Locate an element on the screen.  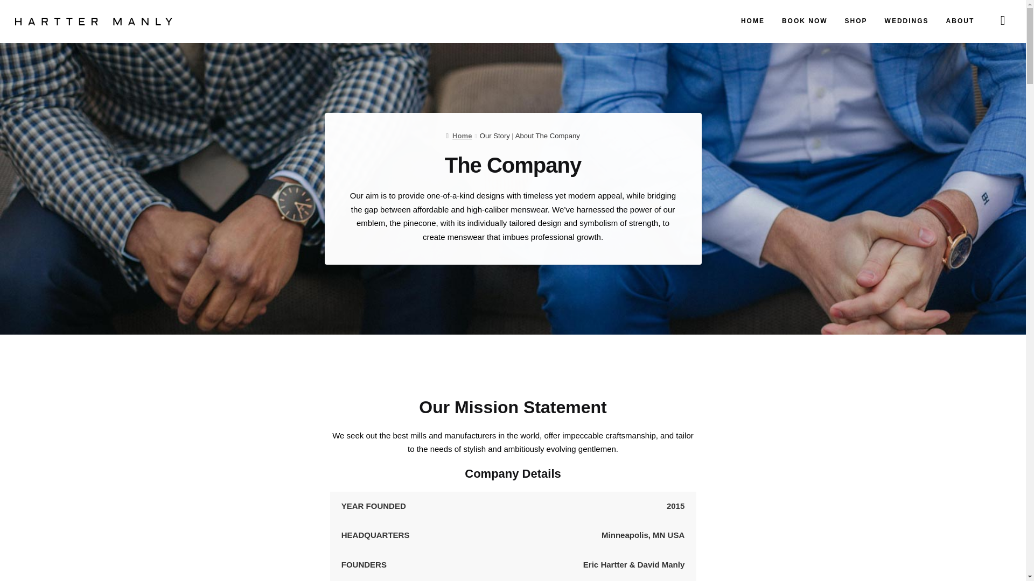
BOOK NOW is located at coordinates (805, 21).